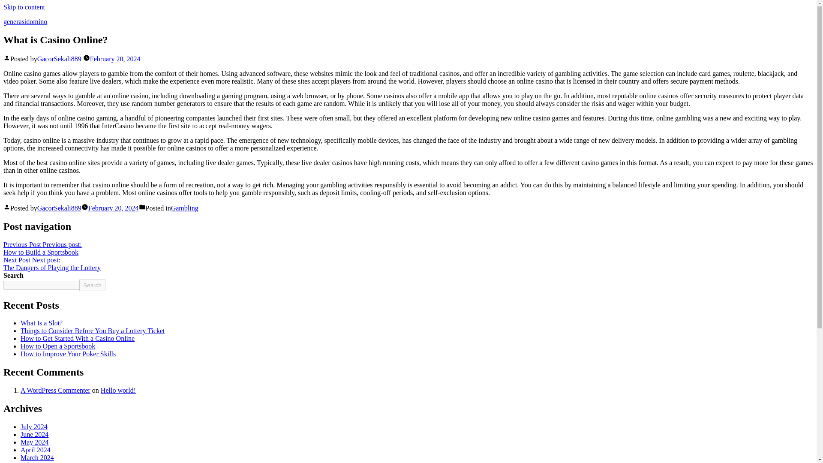 The height and width of the screenshot is (463, 823). Describe the element at coordinates (118, 390) in the screenshot. I see `Hello world!` at that location.